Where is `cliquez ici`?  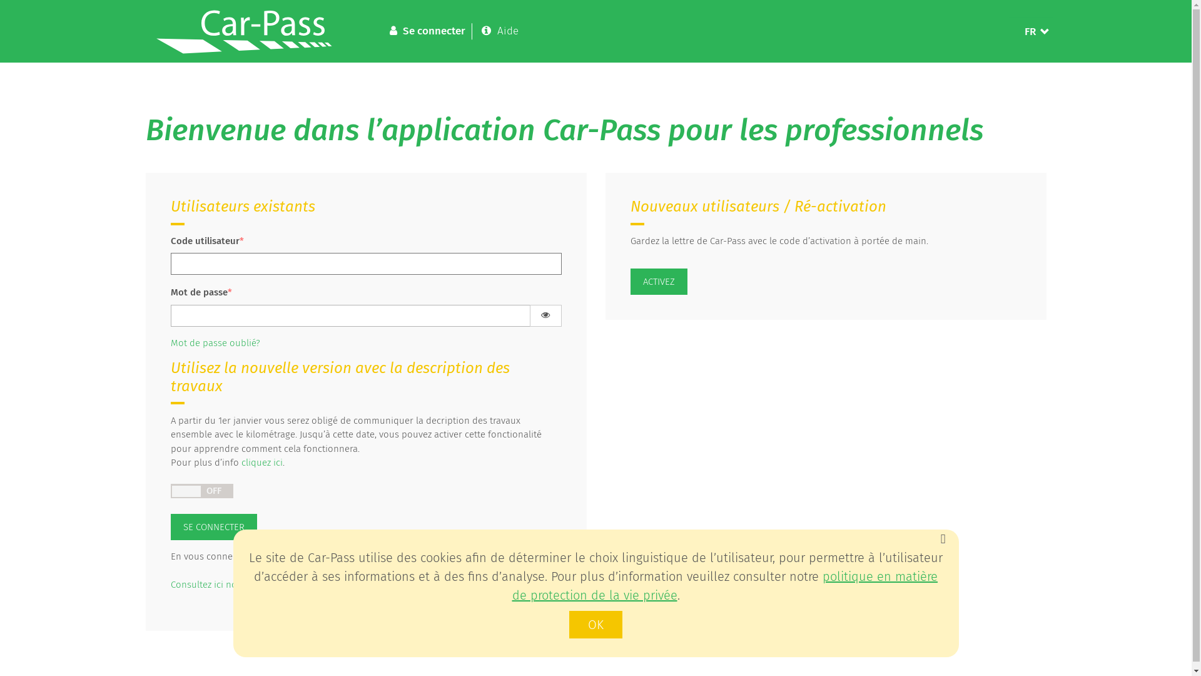
cliquez ici is located at coordinates (262, 462).